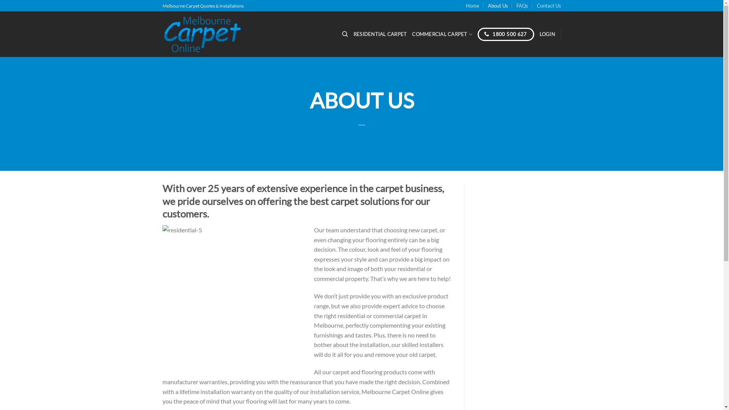  What do you see at coordinates (522, 6) in the screenshot?
I see `FAQs` at bounding box center [522, 6].